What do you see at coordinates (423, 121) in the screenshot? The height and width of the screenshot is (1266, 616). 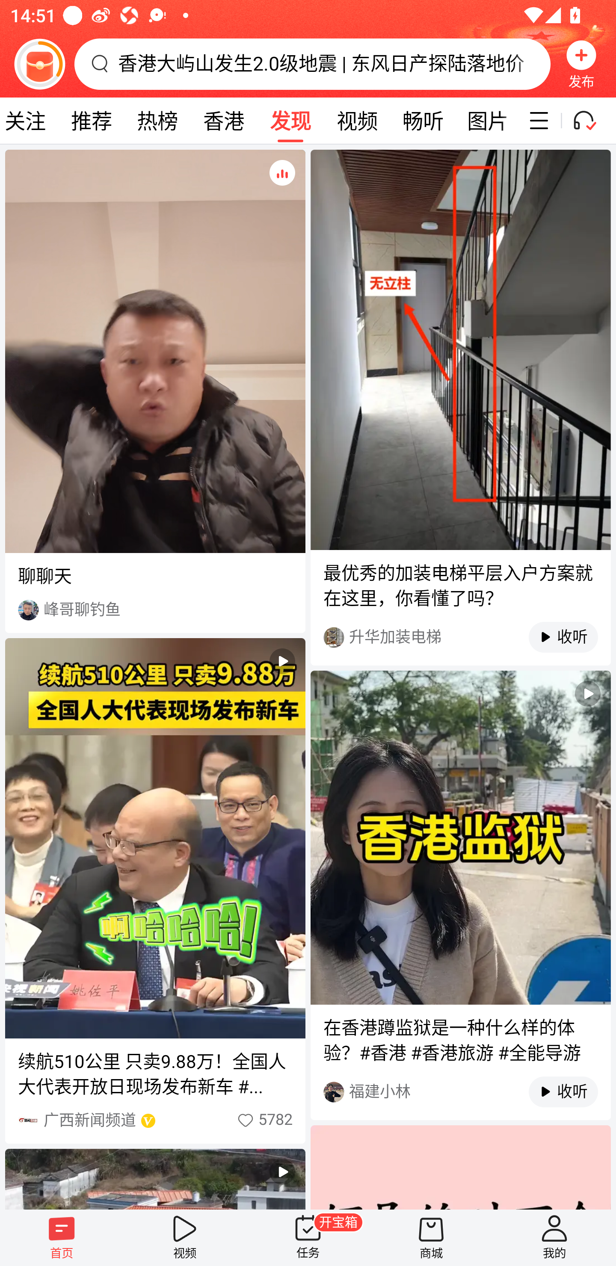 I see `畅听` at bounding box center [423, 121].